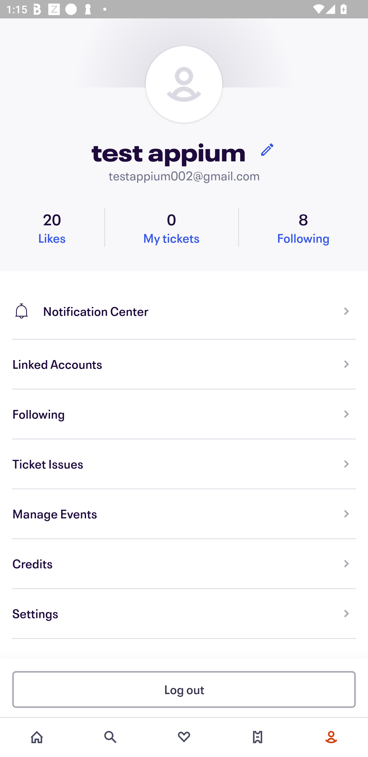 The height and width of the screenshot is (757, 368). What do you see at coordinates (52, 227) in the screenshot?
I see `20 Likes` at bounding box center [52, 227].